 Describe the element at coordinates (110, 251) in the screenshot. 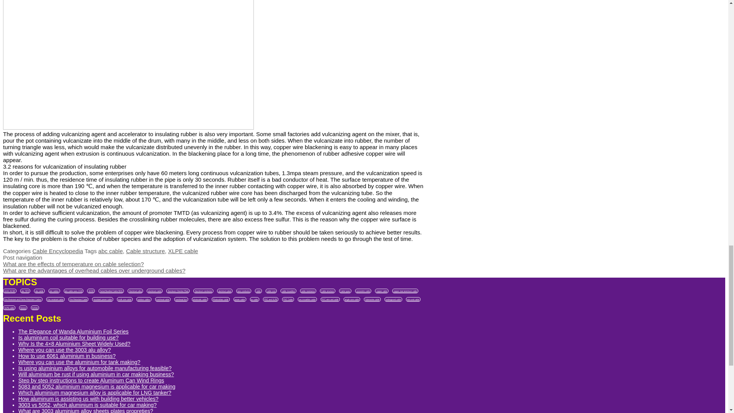

I see `abc cable` at that location.